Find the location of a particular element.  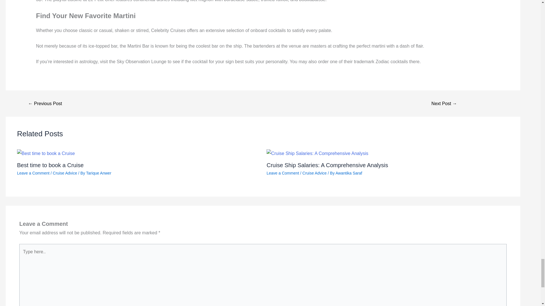

Tarique Anwer is located at coordinates (98, 173).